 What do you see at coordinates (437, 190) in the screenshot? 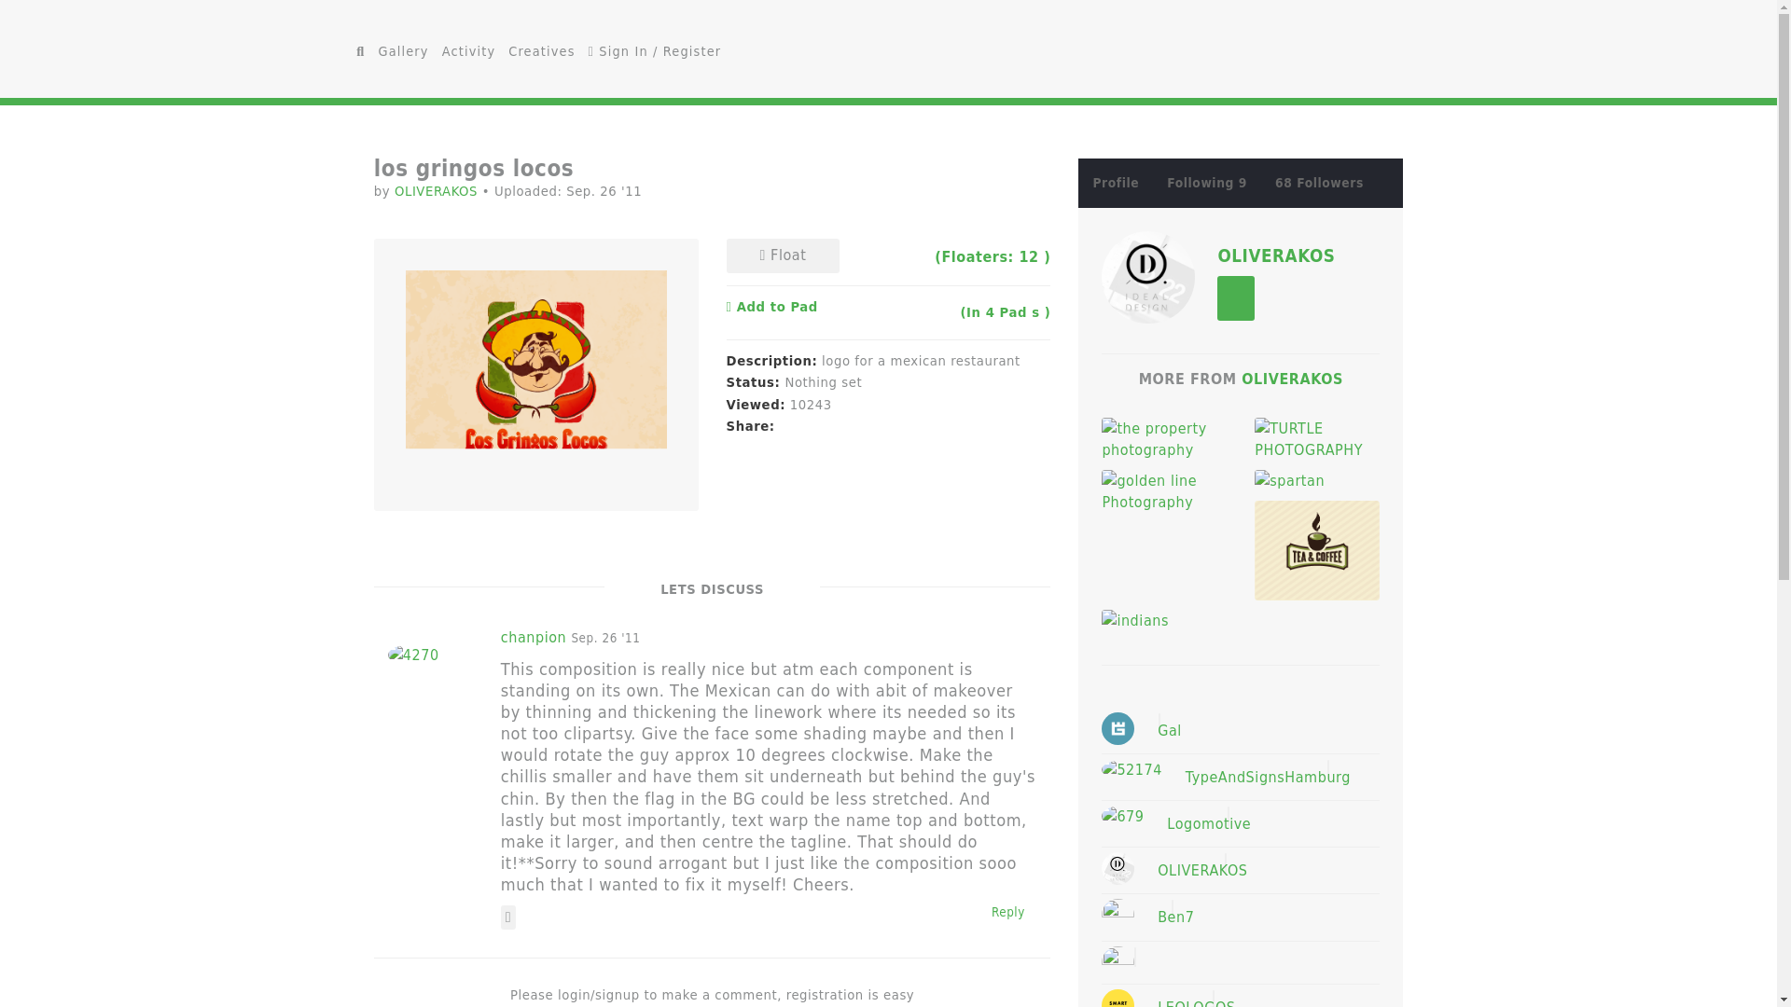
I see `OLIVERAKOS` at bounding box center [437, 190].